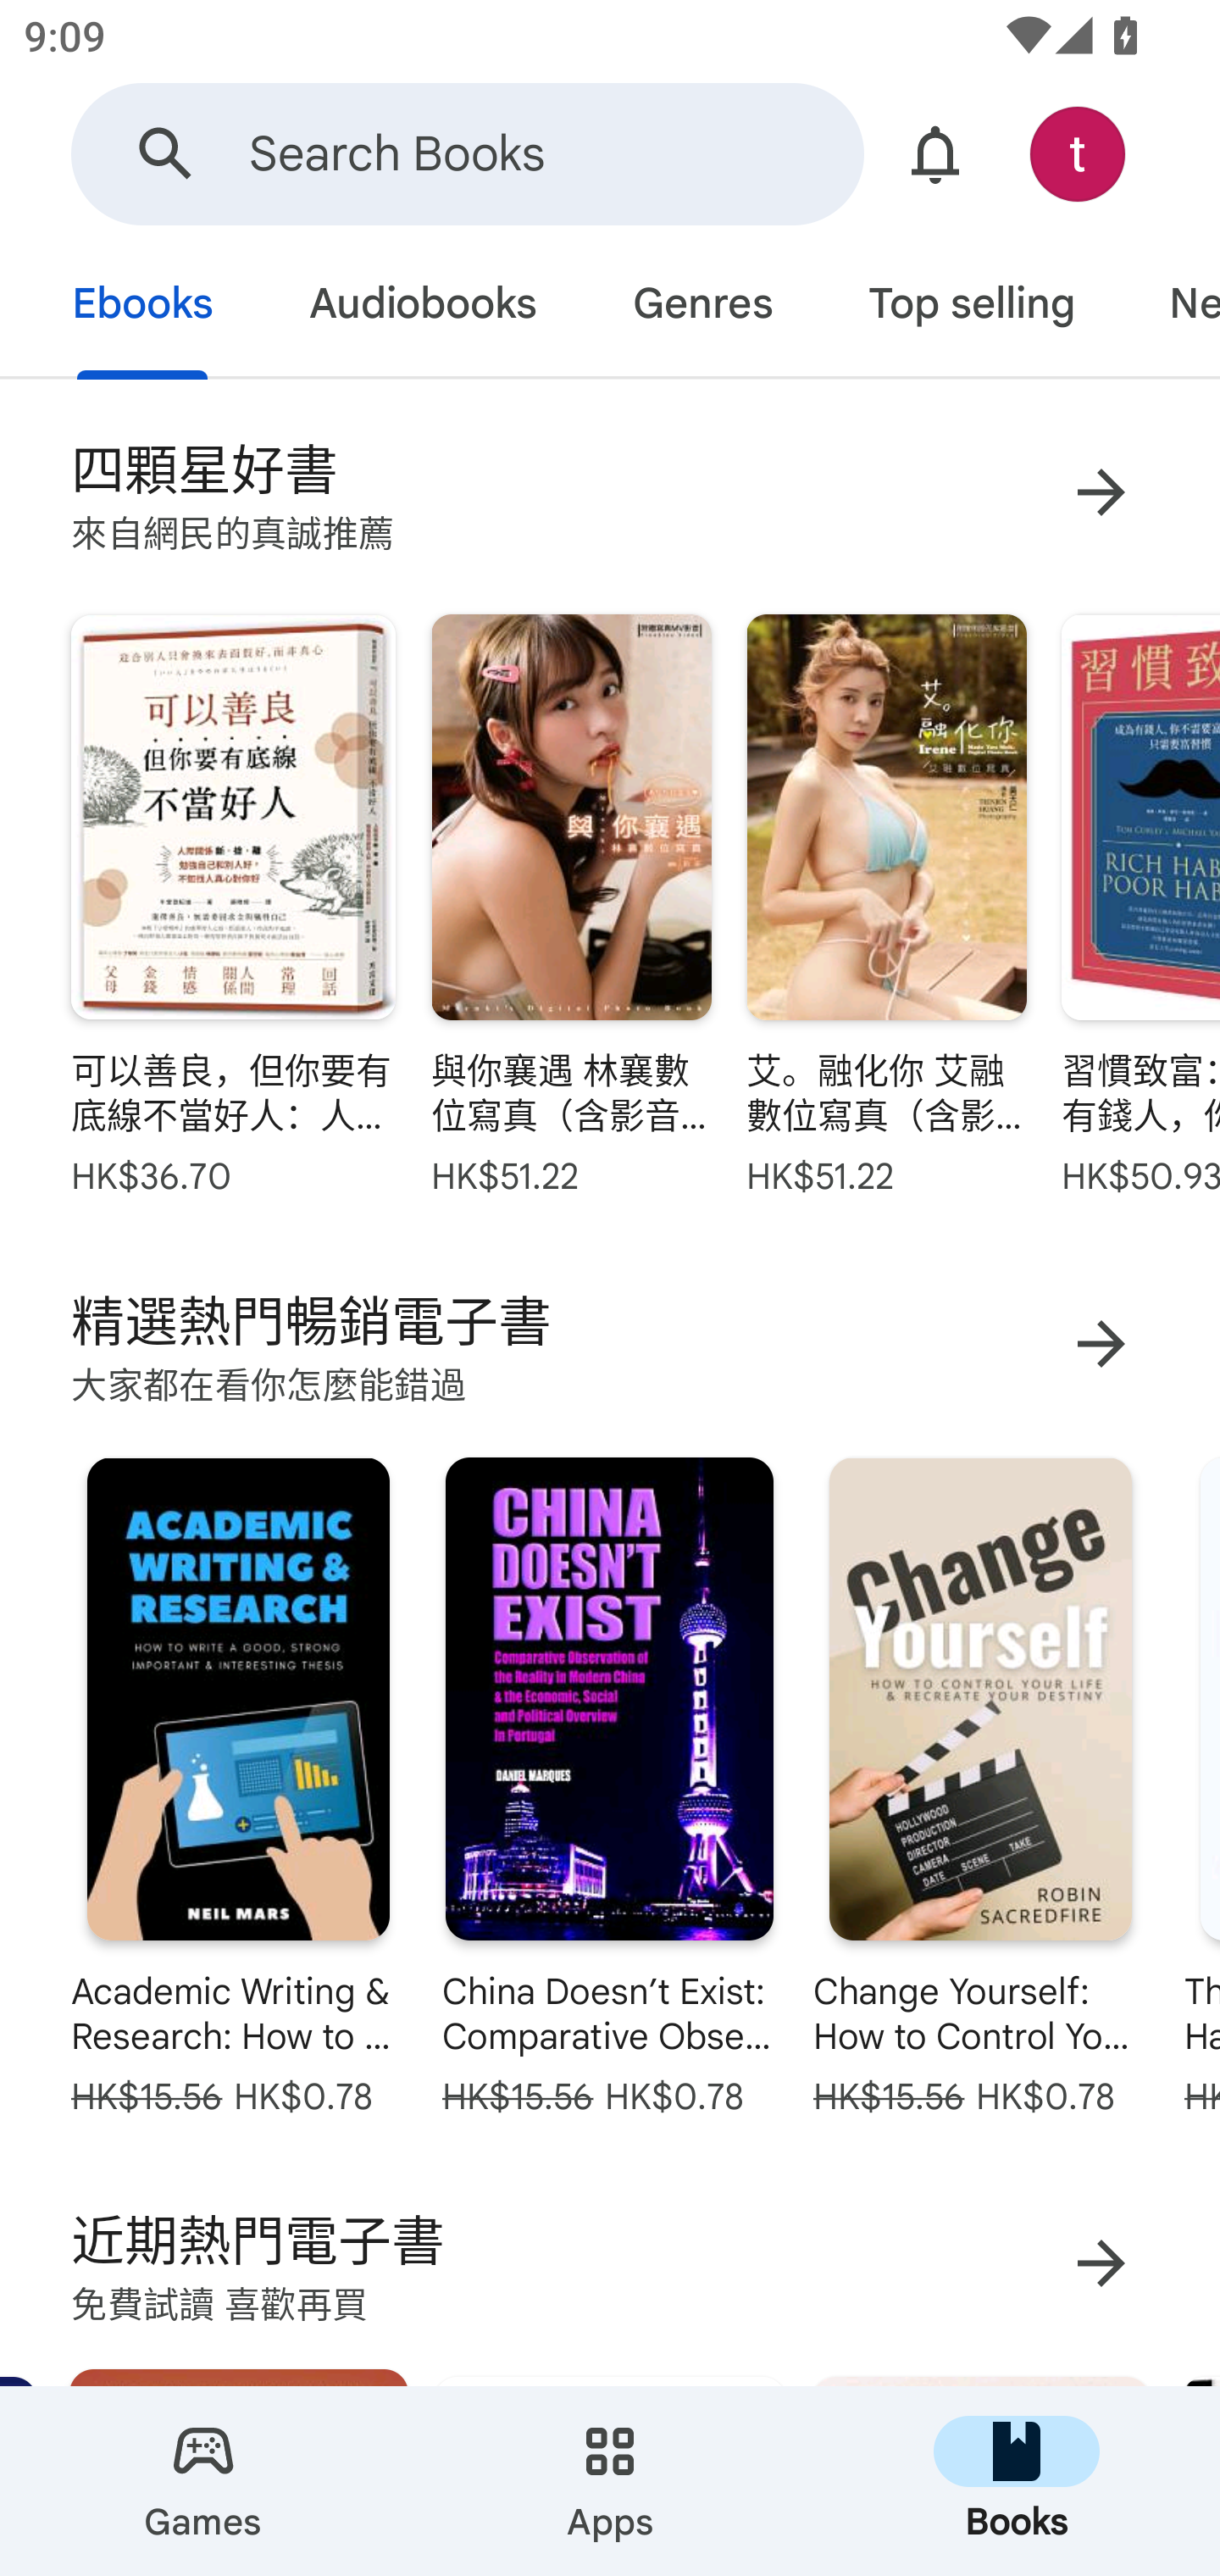 The image size is (1220, 2576). I want to click on Apps, so click(610, 2481).